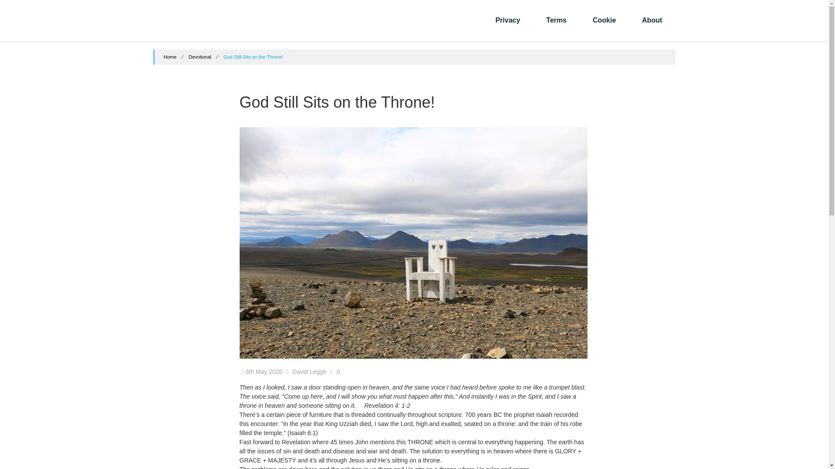 The width and height of the screenshot is (835, 469). Describe the element at coordinates (508, 20) in the screenshot. I see `Privacy` at that location.